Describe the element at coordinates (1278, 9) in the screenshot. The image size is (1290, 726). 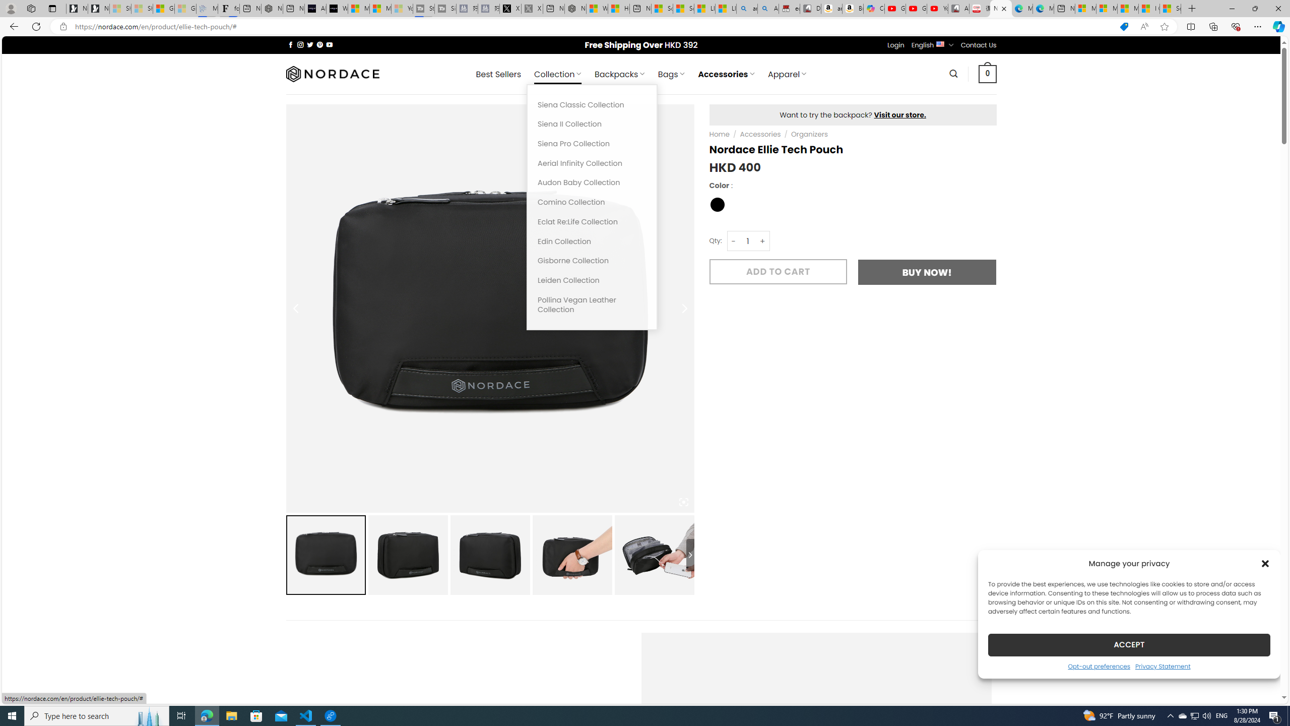
I see `Close` at that location.